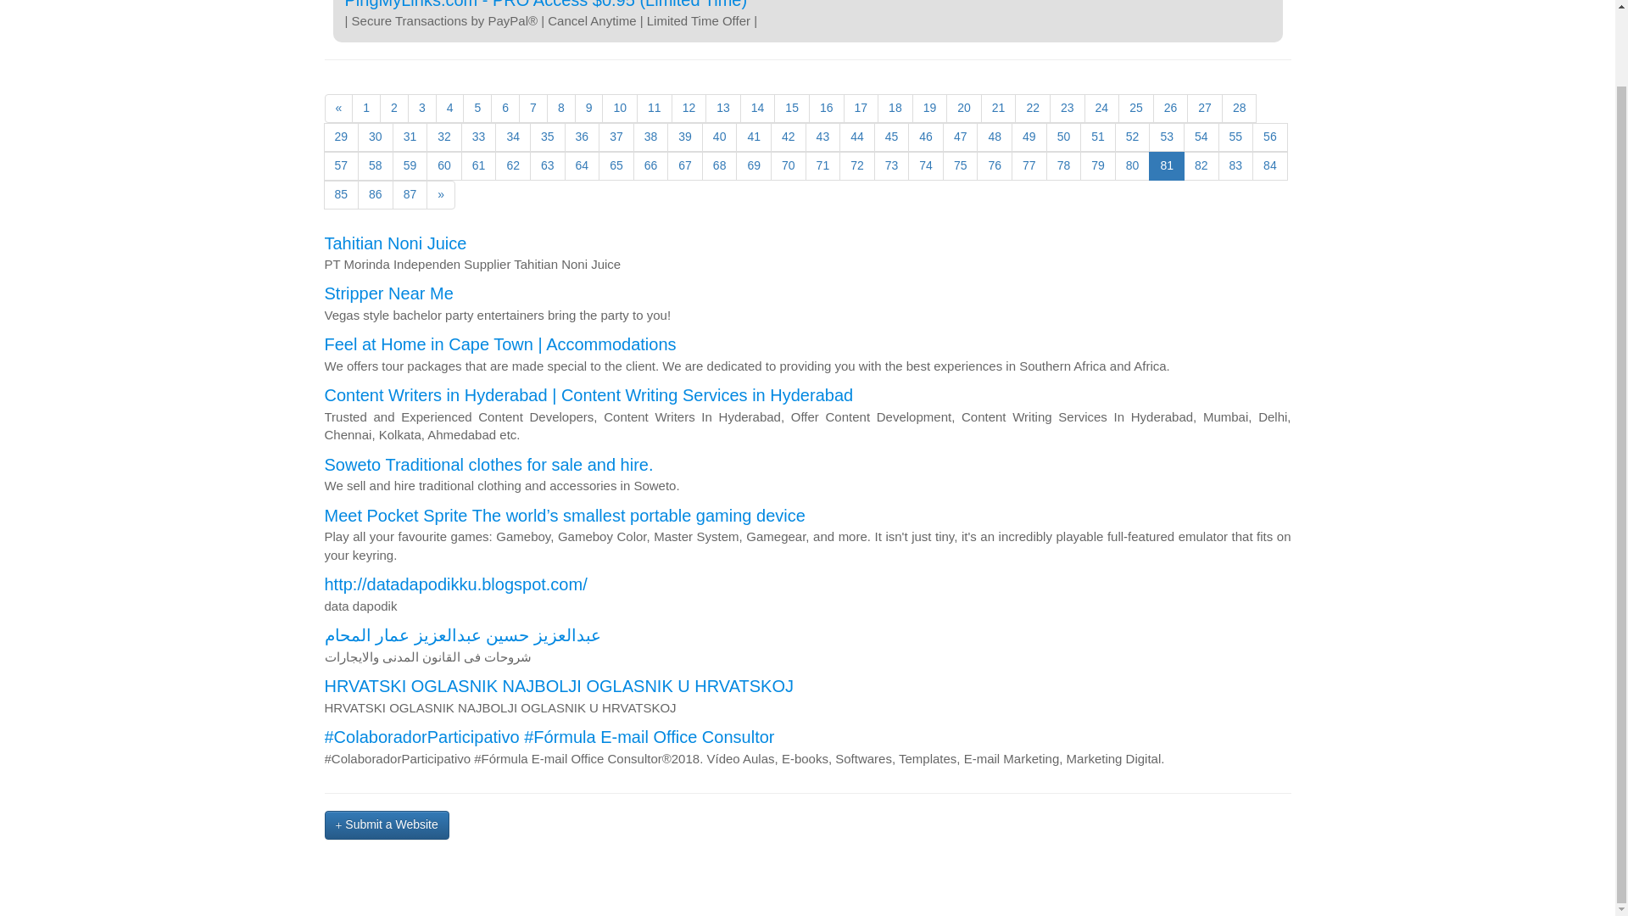 The height and width of the screenshot is (916, 1628). What do you see at coordinates (561, 109) in the screenshot?
I see `8` at bounding box center [561, 109].